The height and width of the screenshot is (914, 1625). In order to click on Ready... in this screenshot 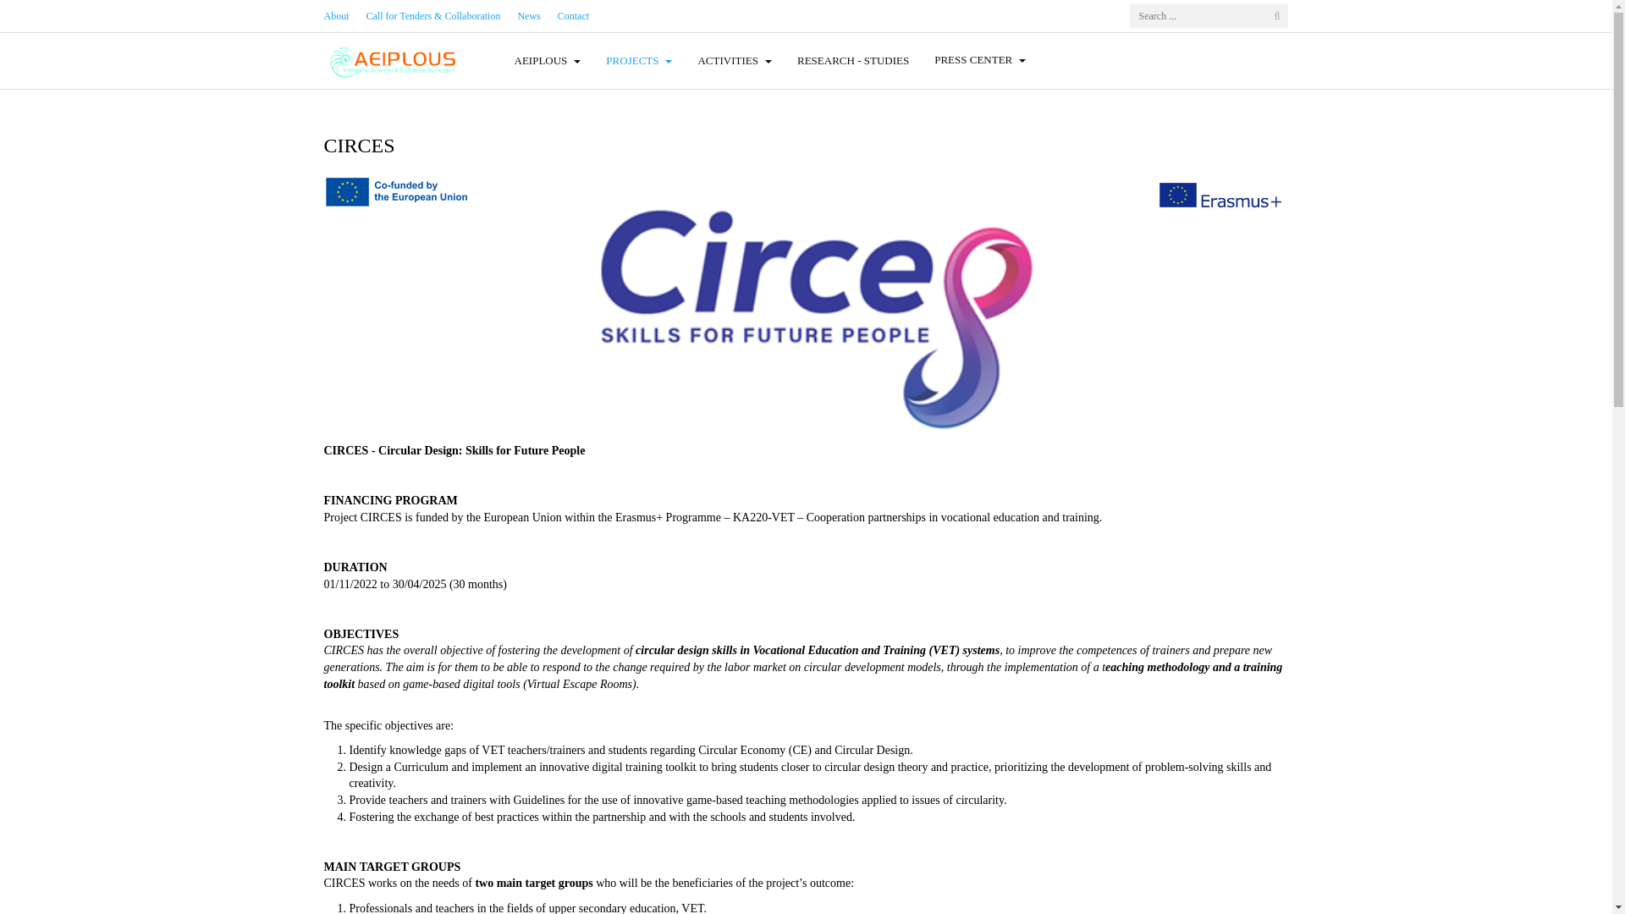, I will do `click(638, 61)`.